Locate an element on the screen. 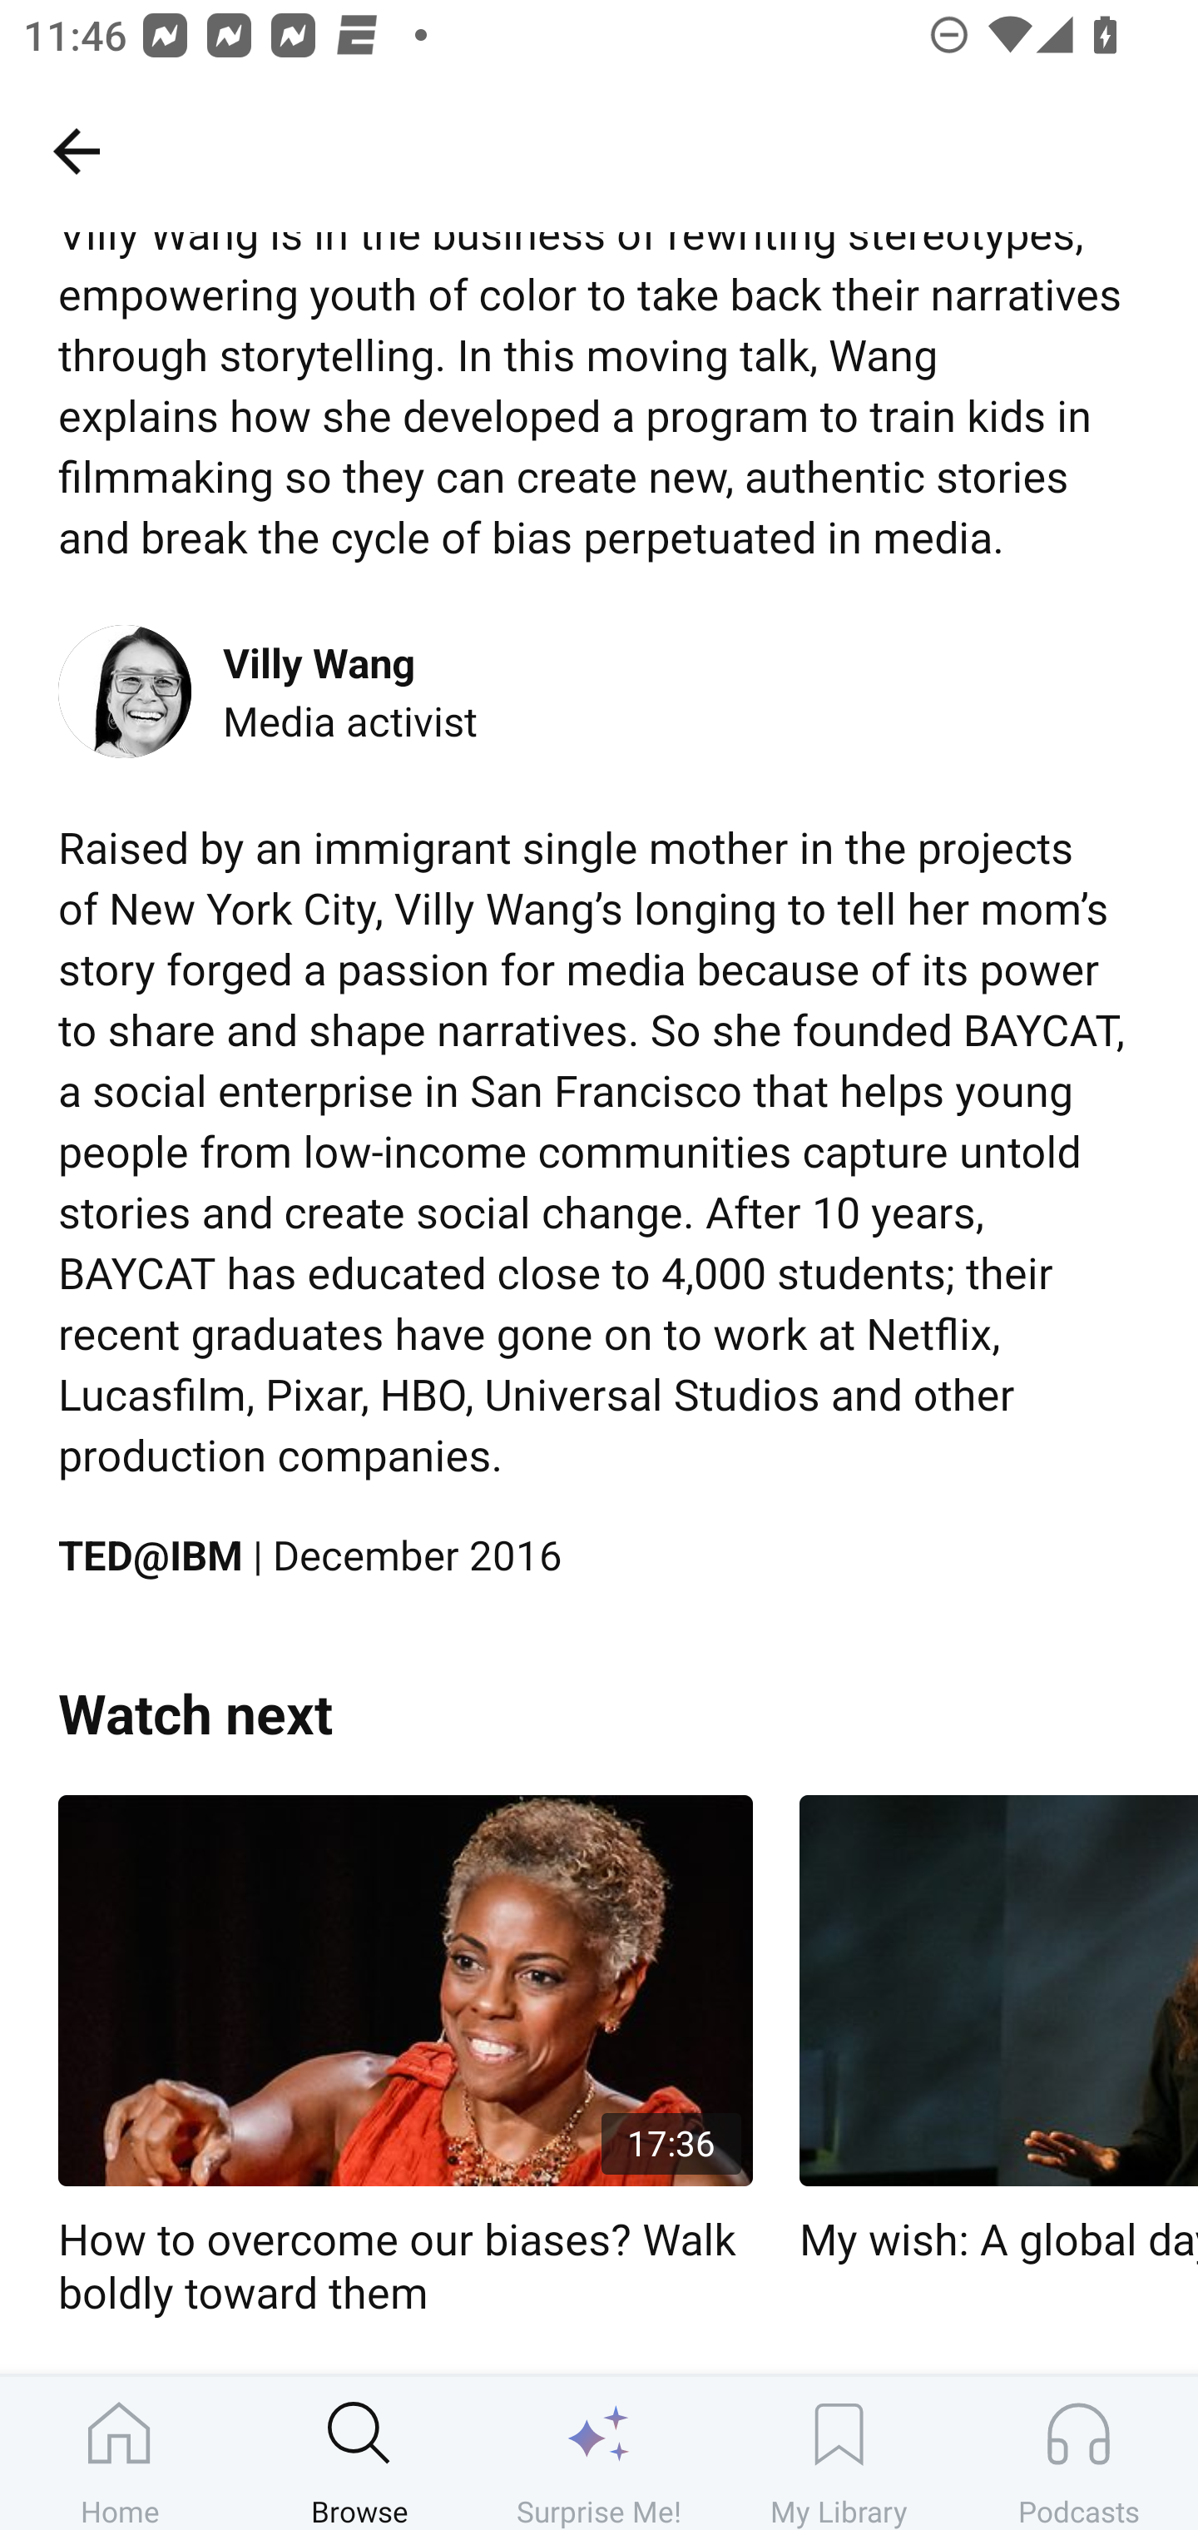 The image size is (1198, 2530). Podcasts is located at coordinates (1078, 2453).